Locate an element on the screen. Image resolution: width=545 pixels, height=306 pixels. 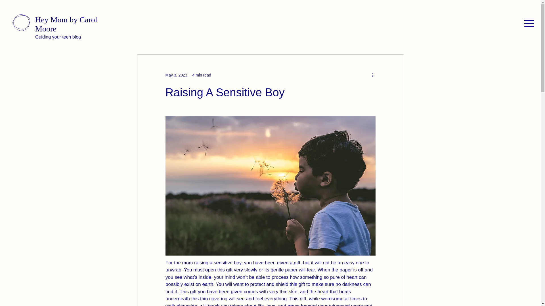
Guiding your teen blog is located at coordinates (58, 37).